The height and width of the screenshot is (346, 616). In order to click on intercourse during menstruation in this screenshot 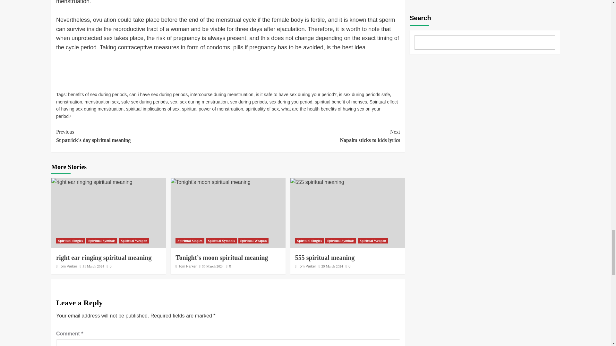, I will do `click(222, 95)`.